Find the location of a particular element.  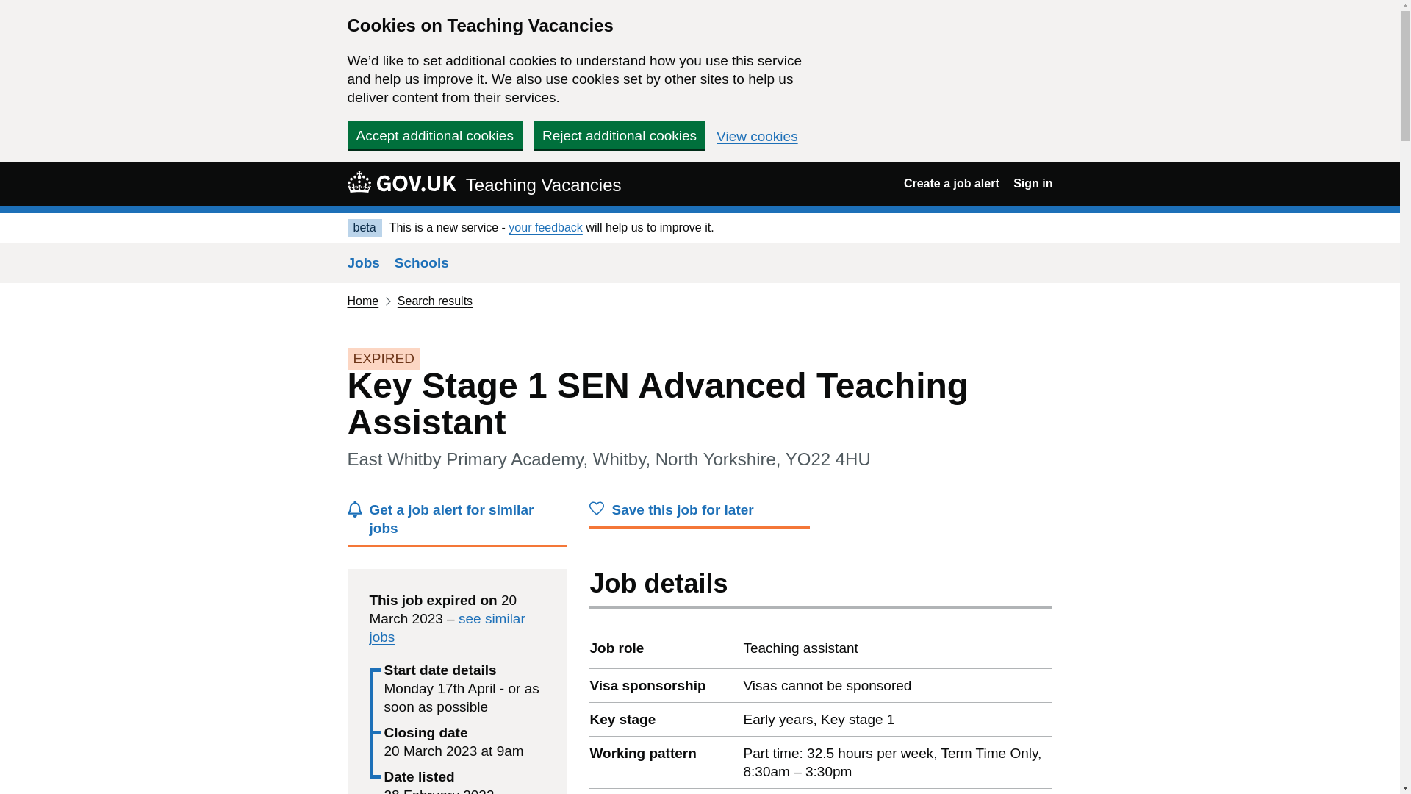

your feedback is located at coordinates (545, 227).